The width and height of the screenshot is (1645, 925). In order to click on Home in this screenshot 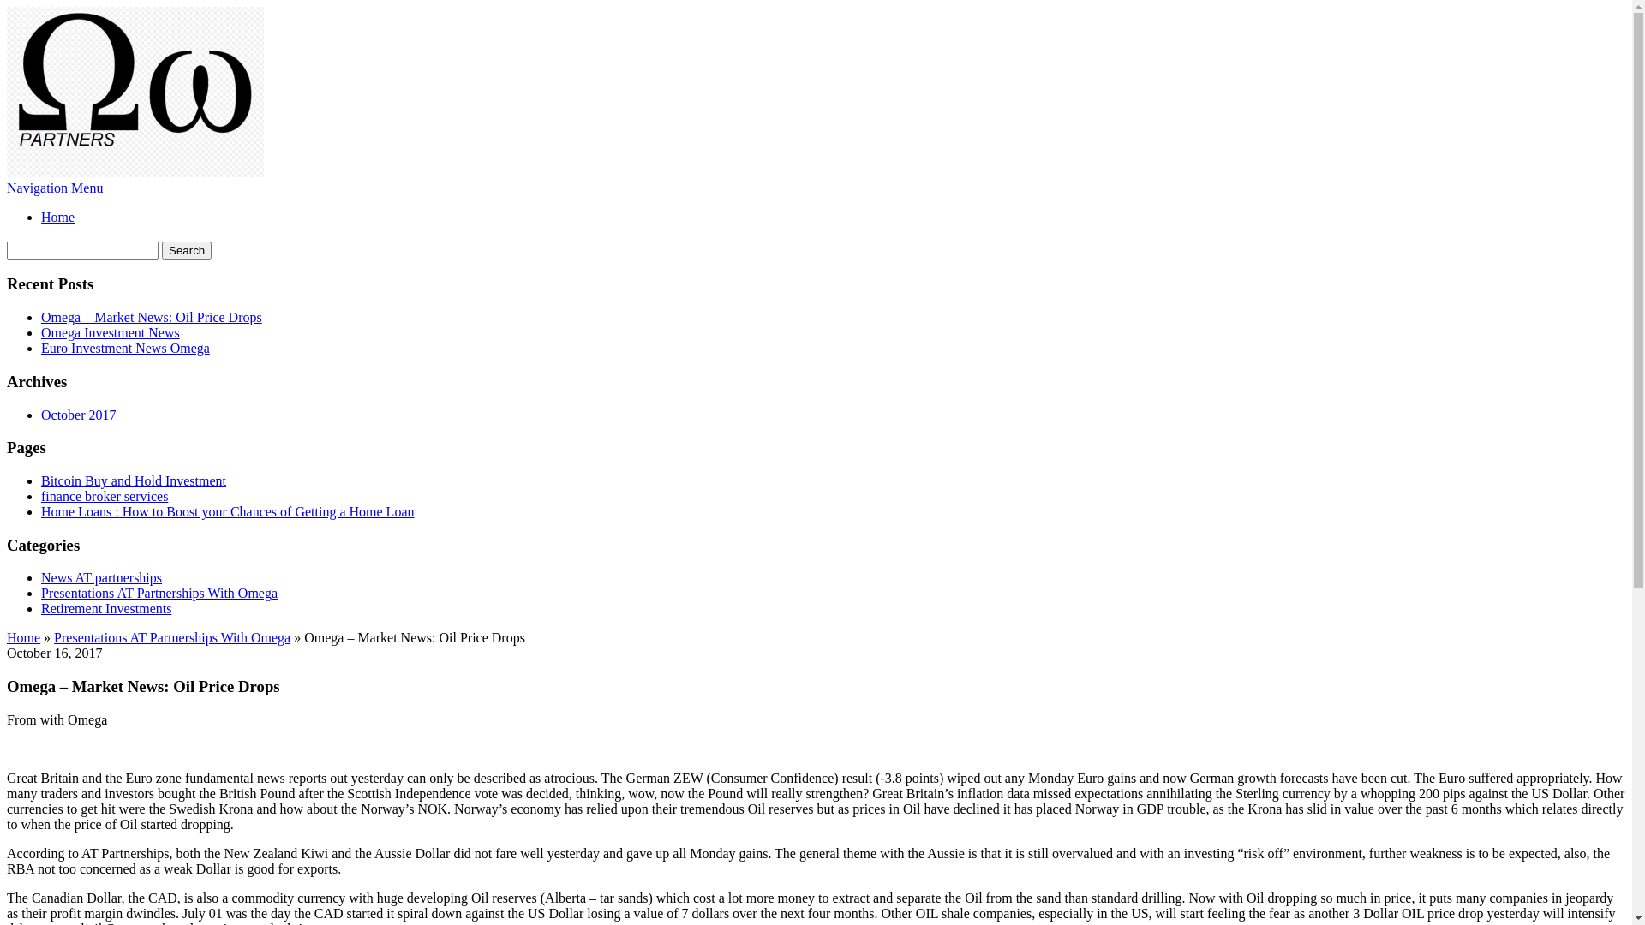, I will do `click(58, 218)`.